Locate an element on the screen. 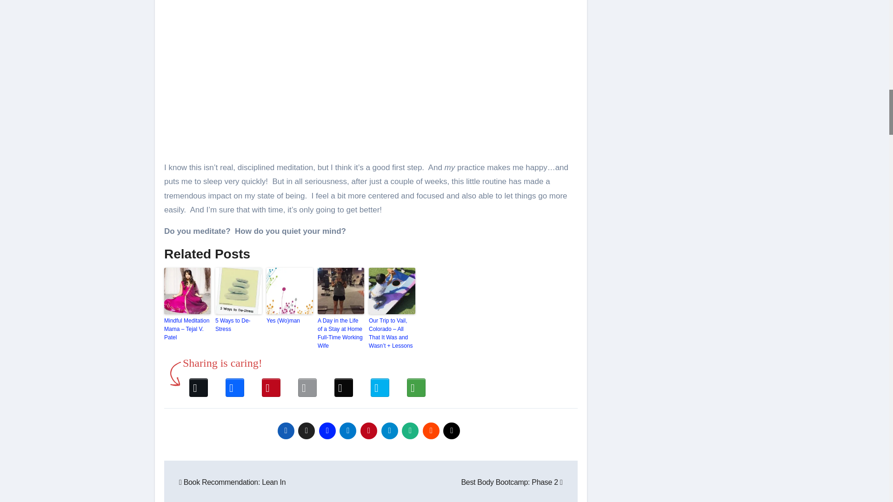 The width and height of the screenshot is (893, 502). 5 Ways to De-Stress is located at coordinates (238, 325).